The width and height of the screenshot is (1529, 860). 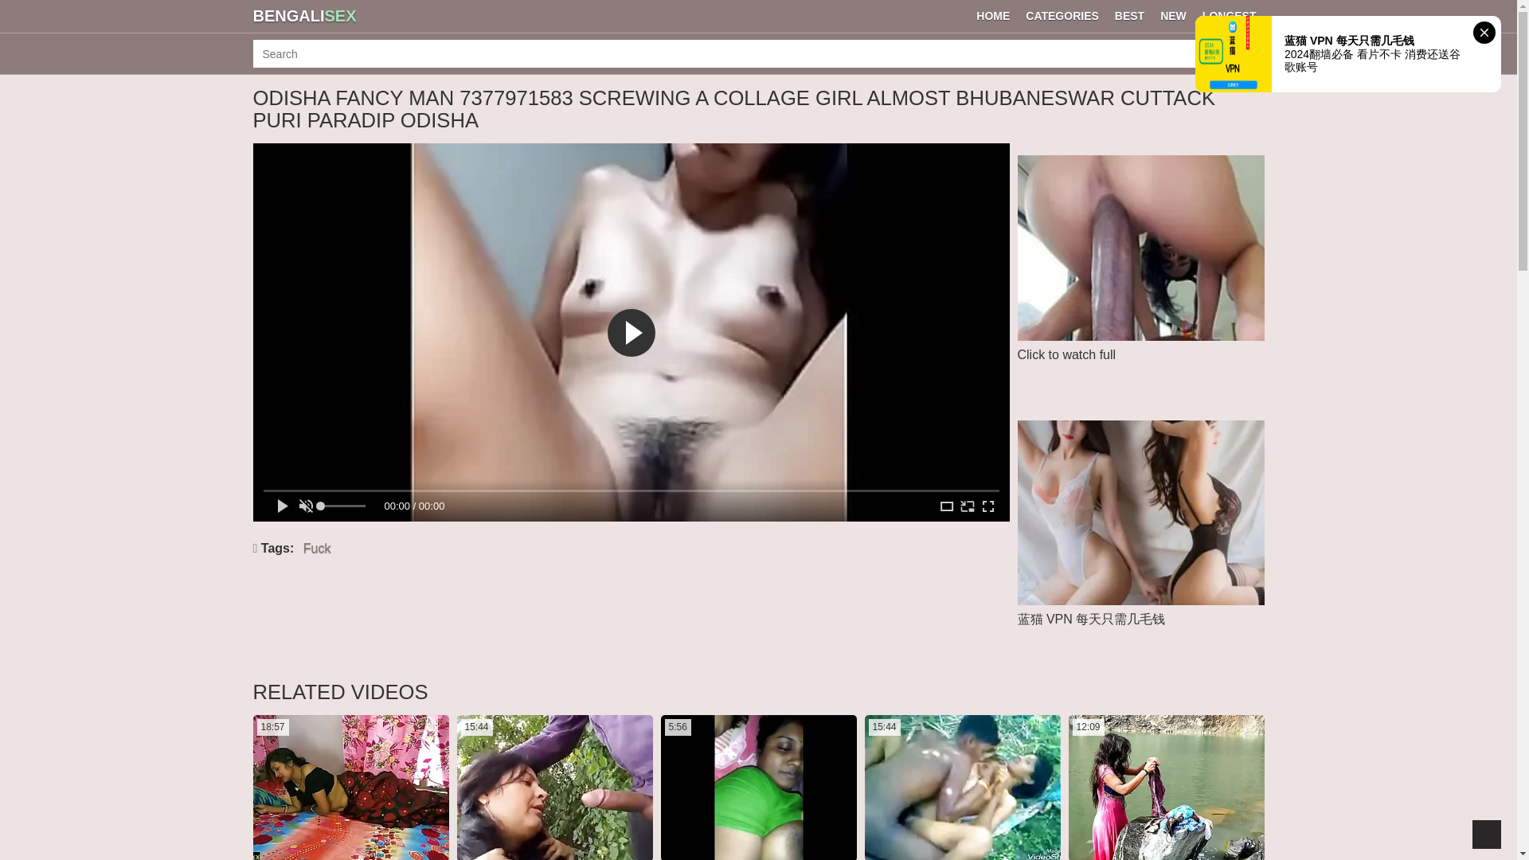 I want to click on BEST, so click(x=1129, y=16).